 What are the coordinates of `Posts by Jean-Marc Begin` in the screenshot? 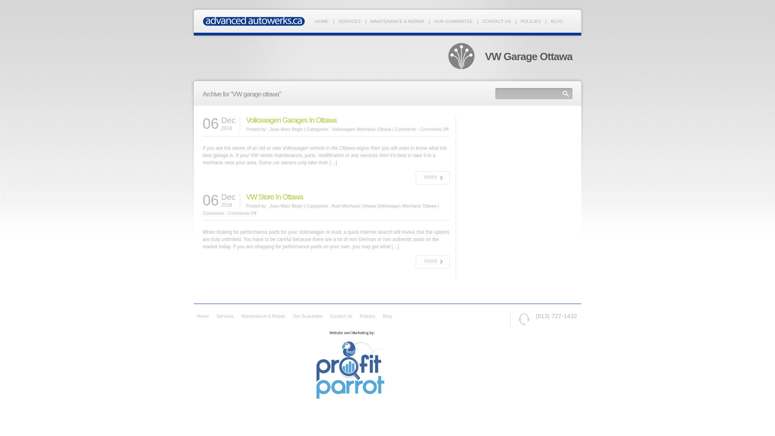 It's located at (286, 206).